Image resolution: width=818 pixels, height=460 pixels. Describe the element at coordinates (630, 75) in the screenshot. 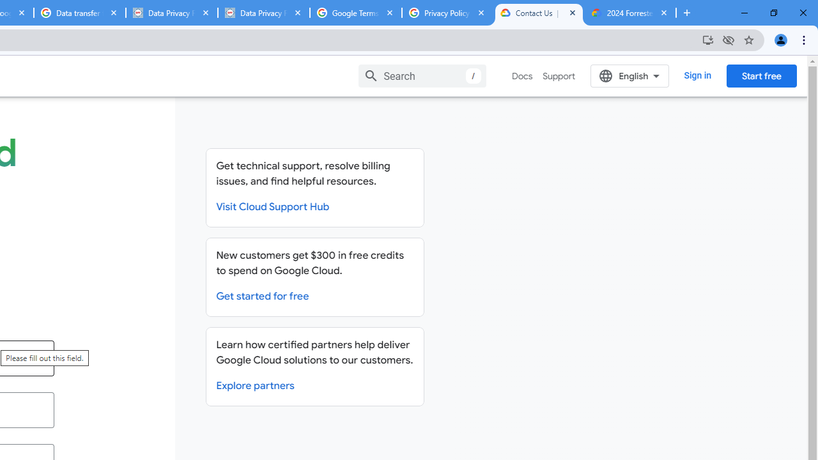

I see `English` at that location.